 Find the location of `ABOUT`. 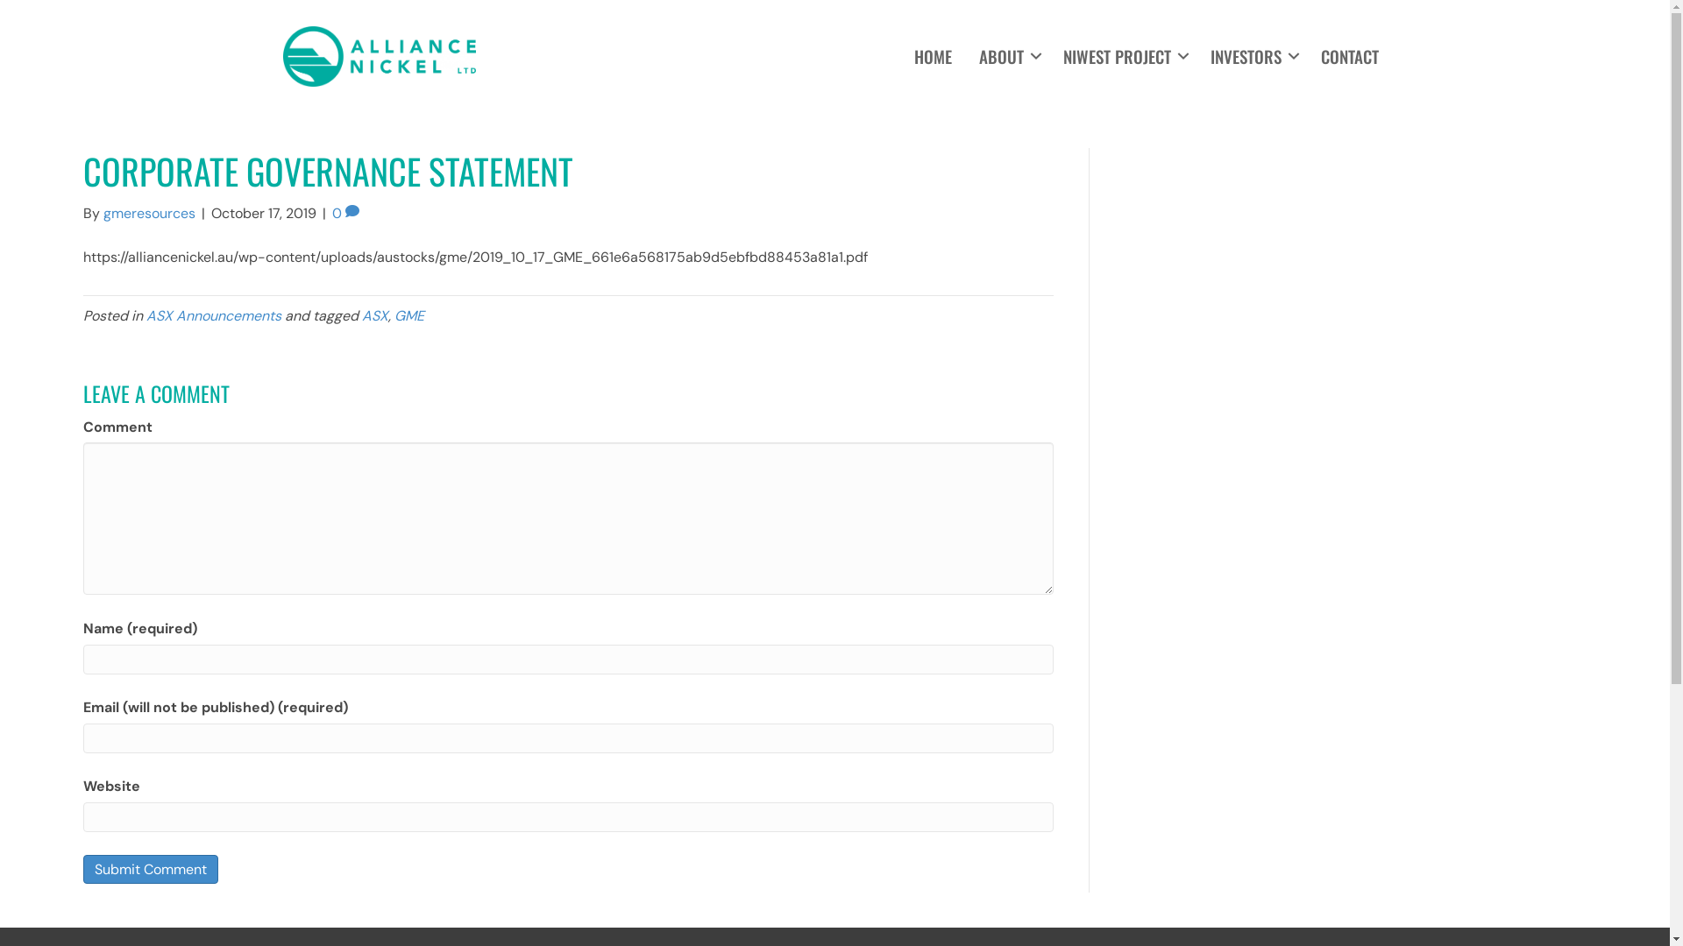

ABOUT is located at coordinates (1008, 56).